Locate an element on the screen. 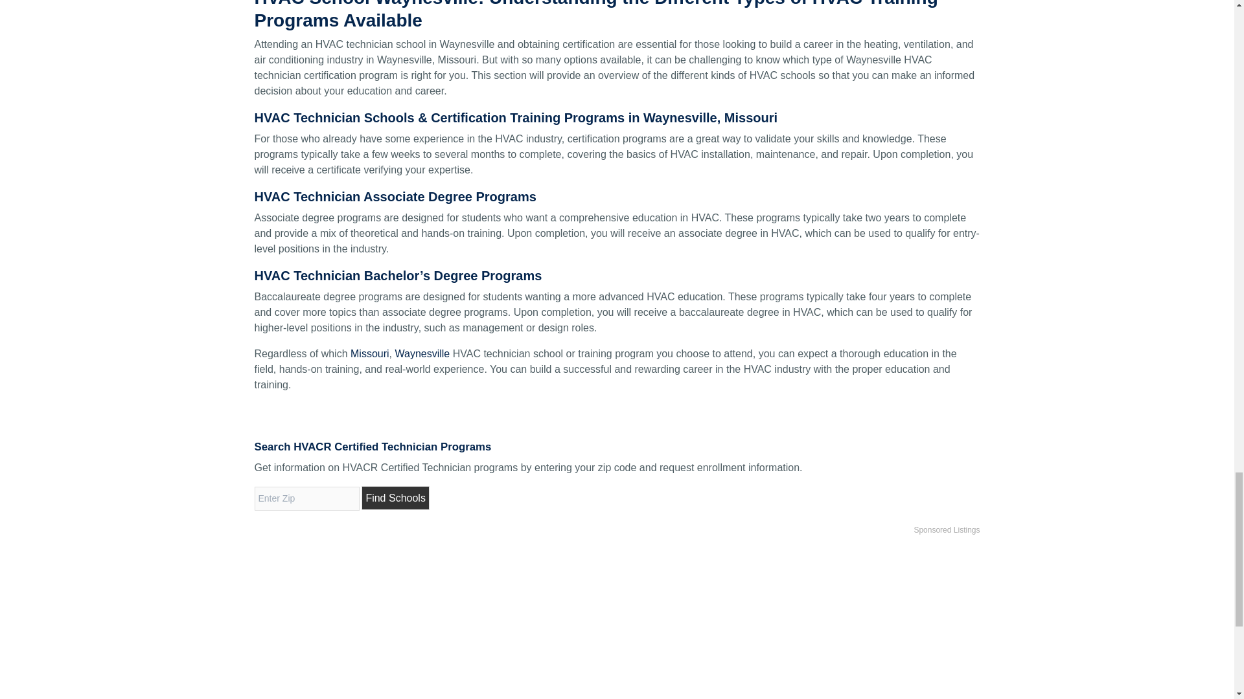 The image size is (1244, 699). Missouri is located at coordinates (369, 353).